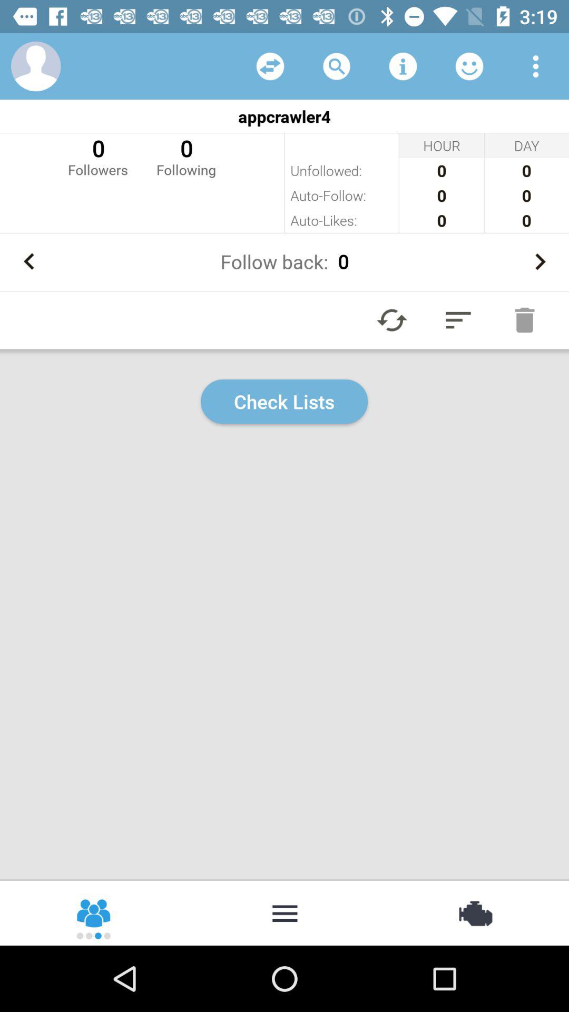  I want to click on information button, so click(403, 66).